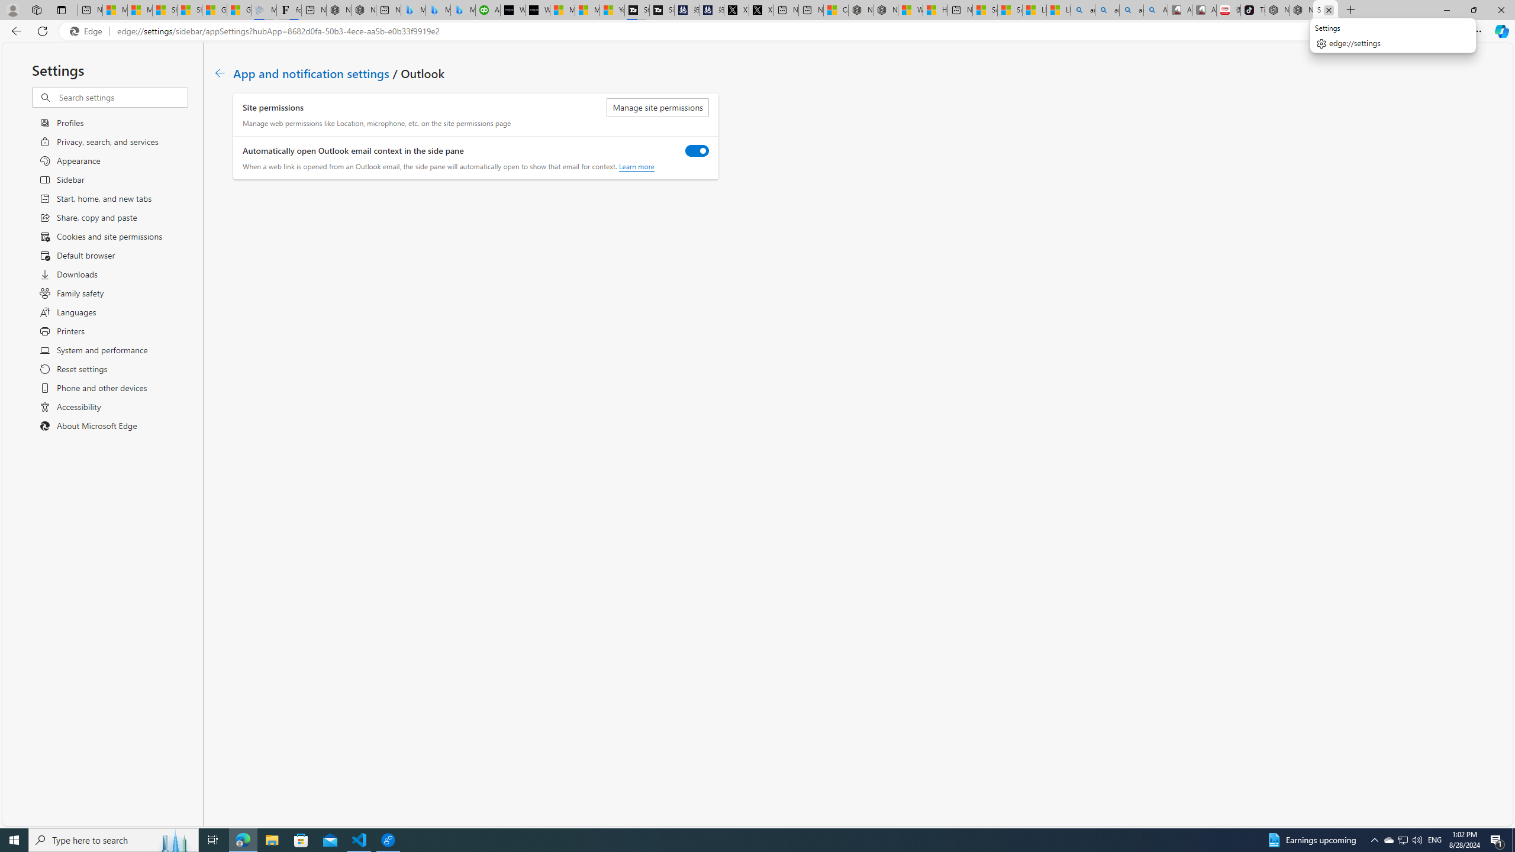  What do you see at coordinates (239, 10) in the screenshot?
I see `Gilma and Hector both pose tropical trouble for Hawaii` at bounding box center [239, 10].